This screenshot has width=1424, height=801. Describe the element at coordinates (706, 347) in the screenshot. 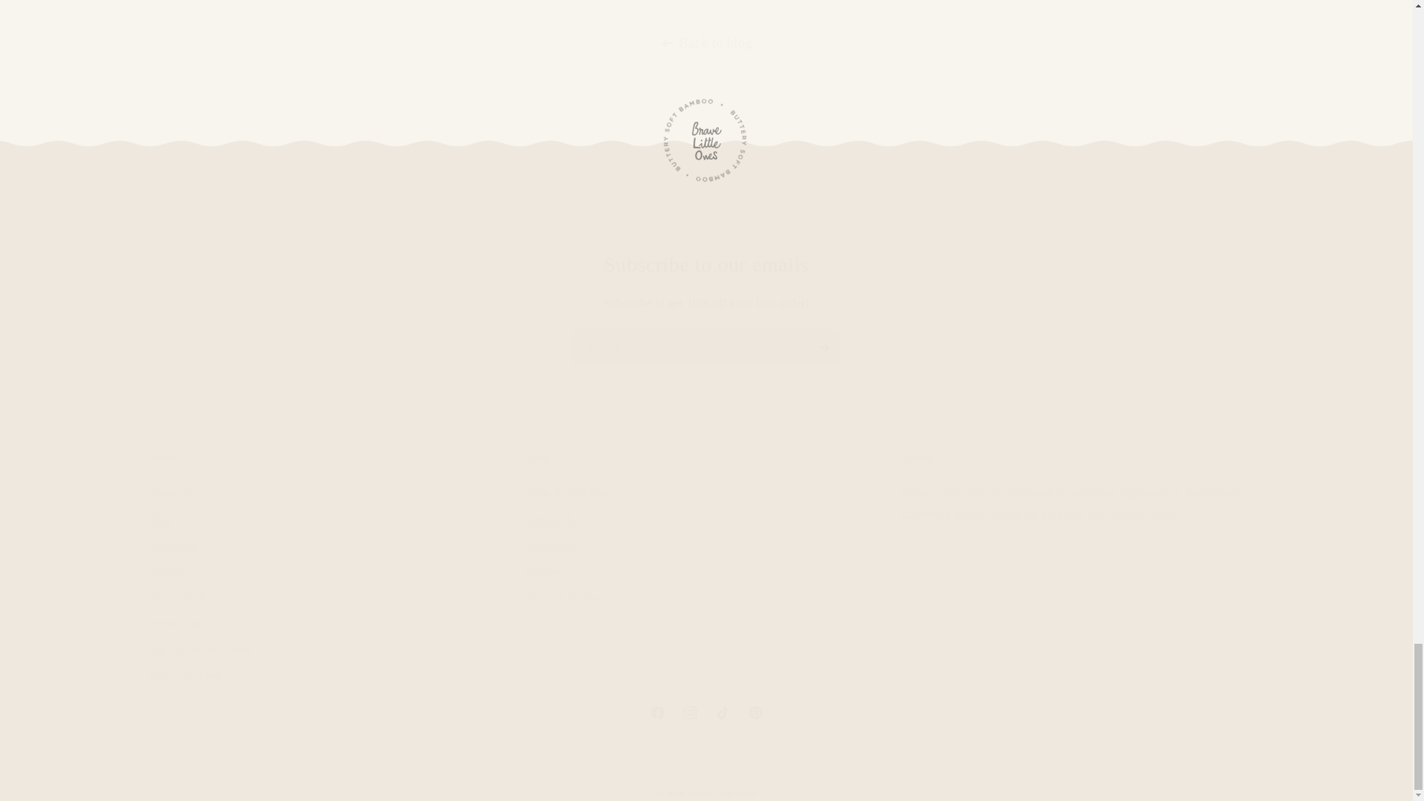

I see `Subscribe to our emails` at that location.